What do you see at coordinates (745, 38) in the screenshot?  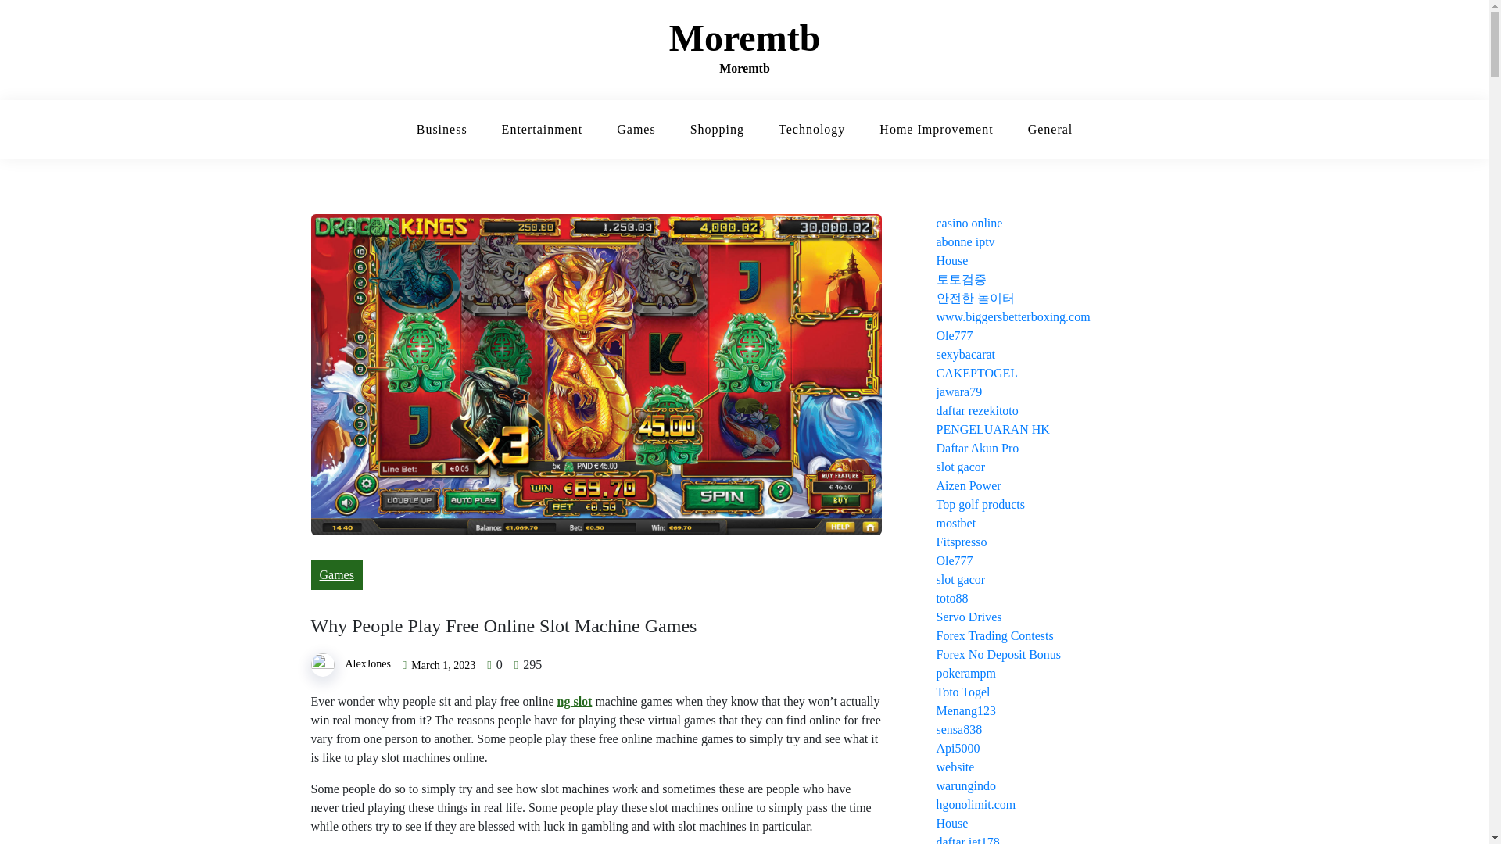 I see `Moremtb` at bounding box center [745, 38].